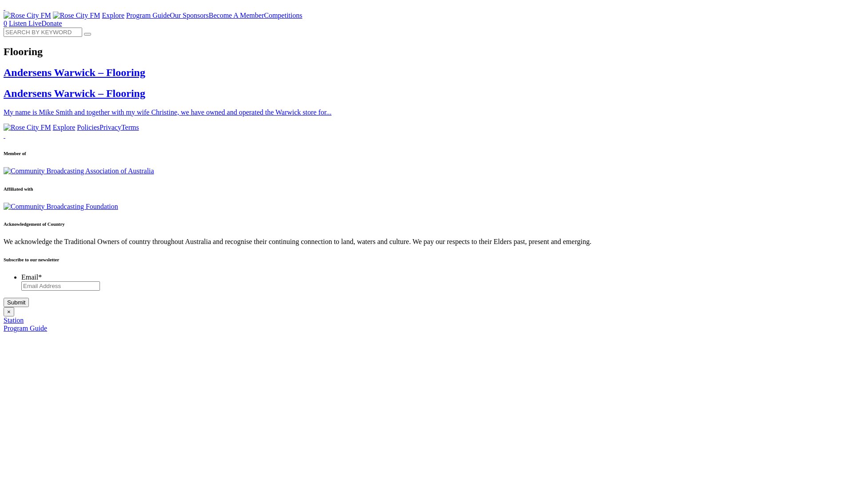  I want to click on Station, so click(13, 320).